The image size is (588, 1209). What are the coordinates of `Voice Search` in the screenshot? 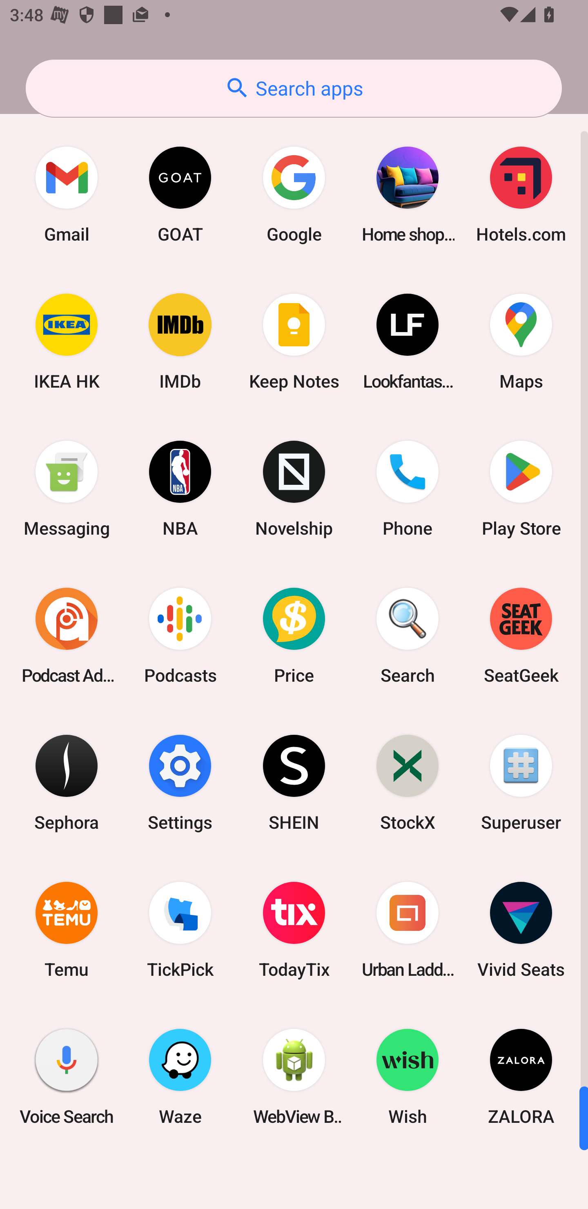 It's located at (67, 1076).